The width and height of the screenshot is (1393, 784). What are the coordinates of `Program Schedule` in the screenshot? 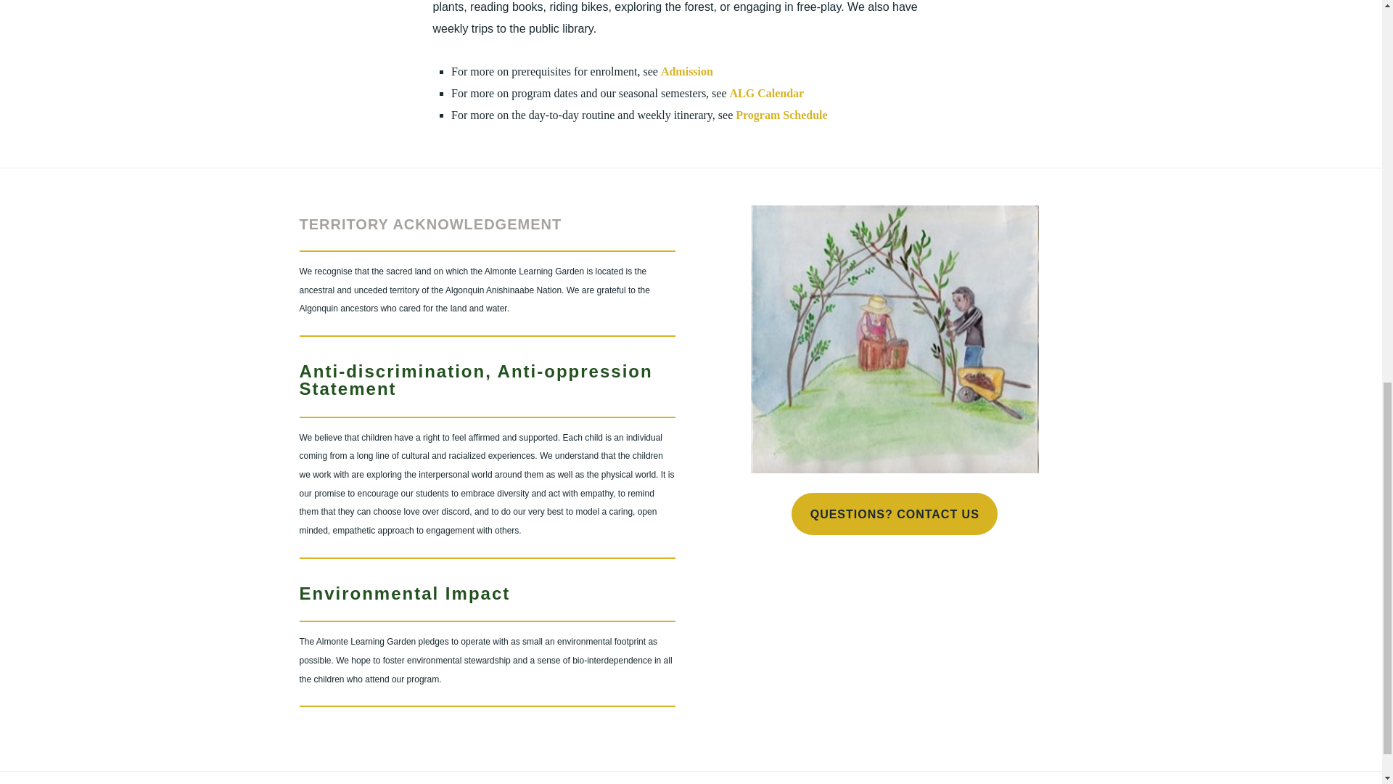 It's located at (781, 115).